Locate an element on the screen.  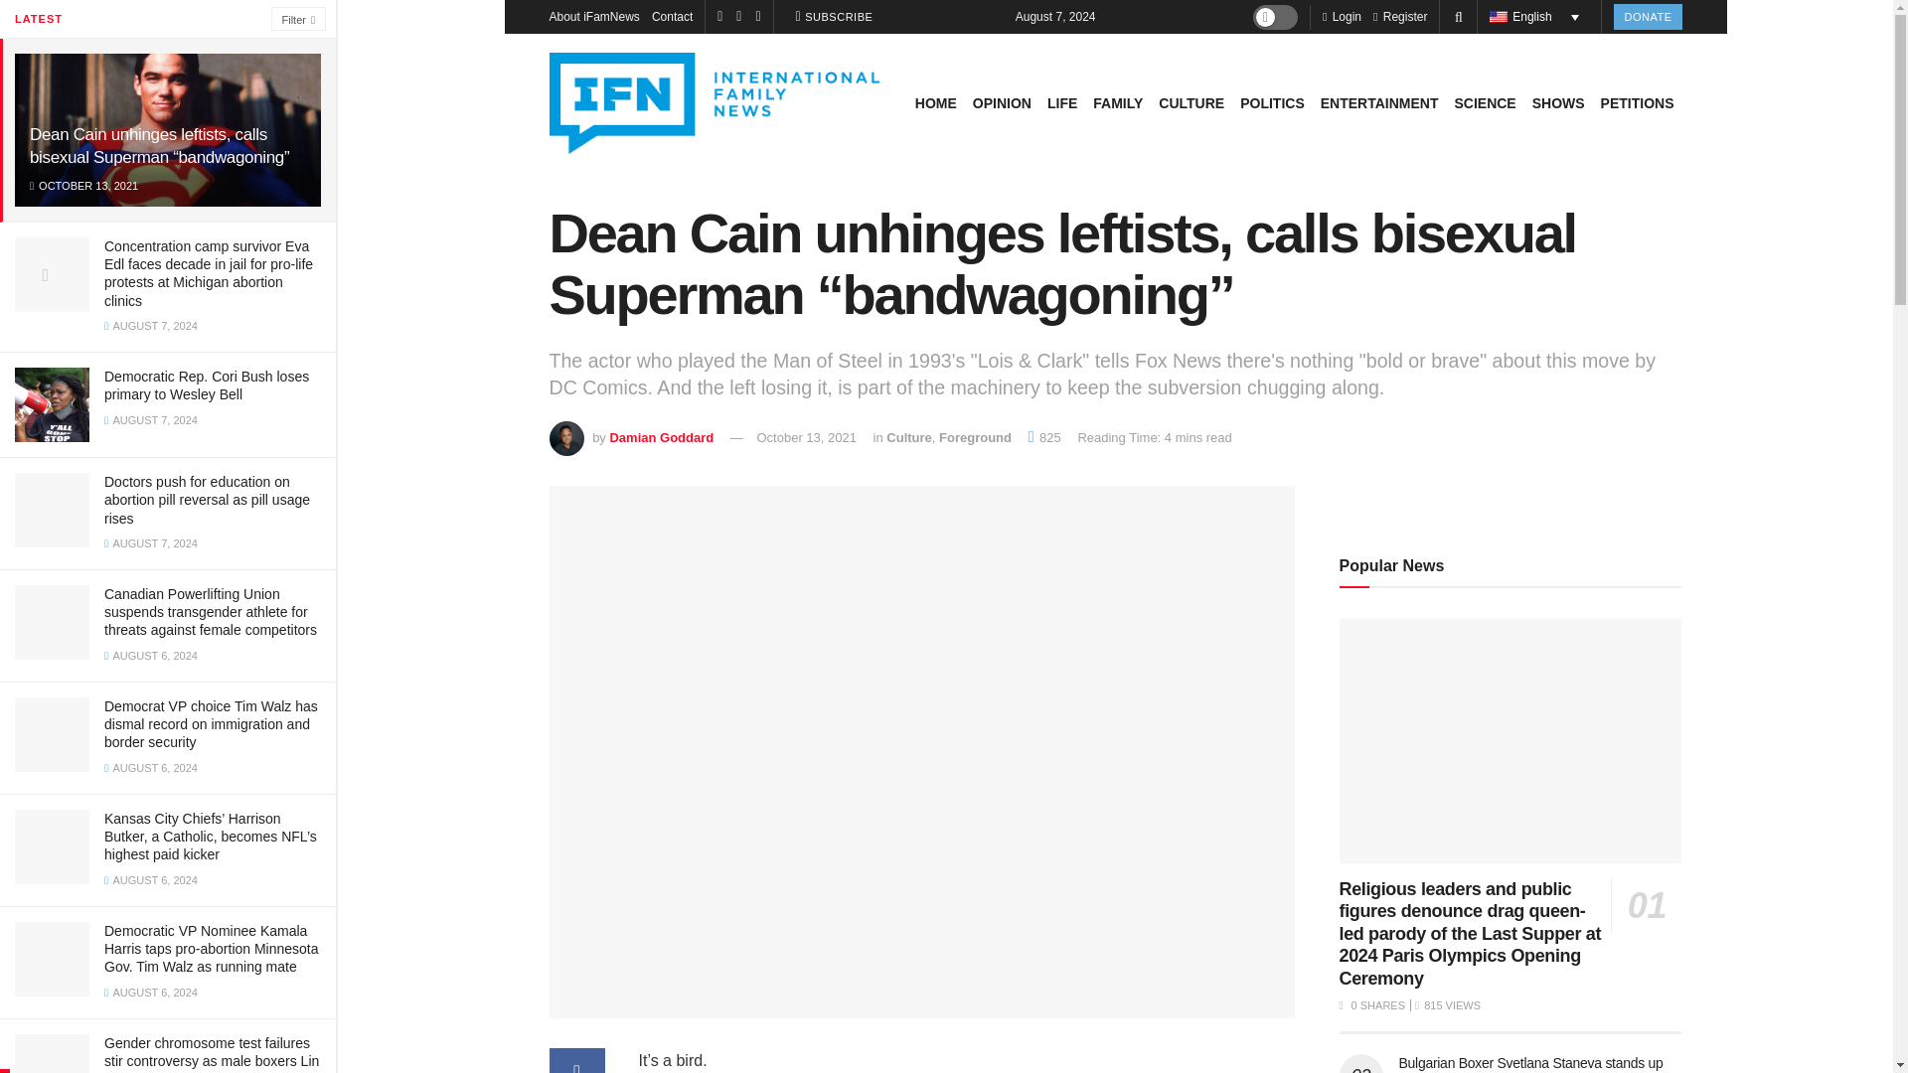
Register is located at coordinates (1400, 16).